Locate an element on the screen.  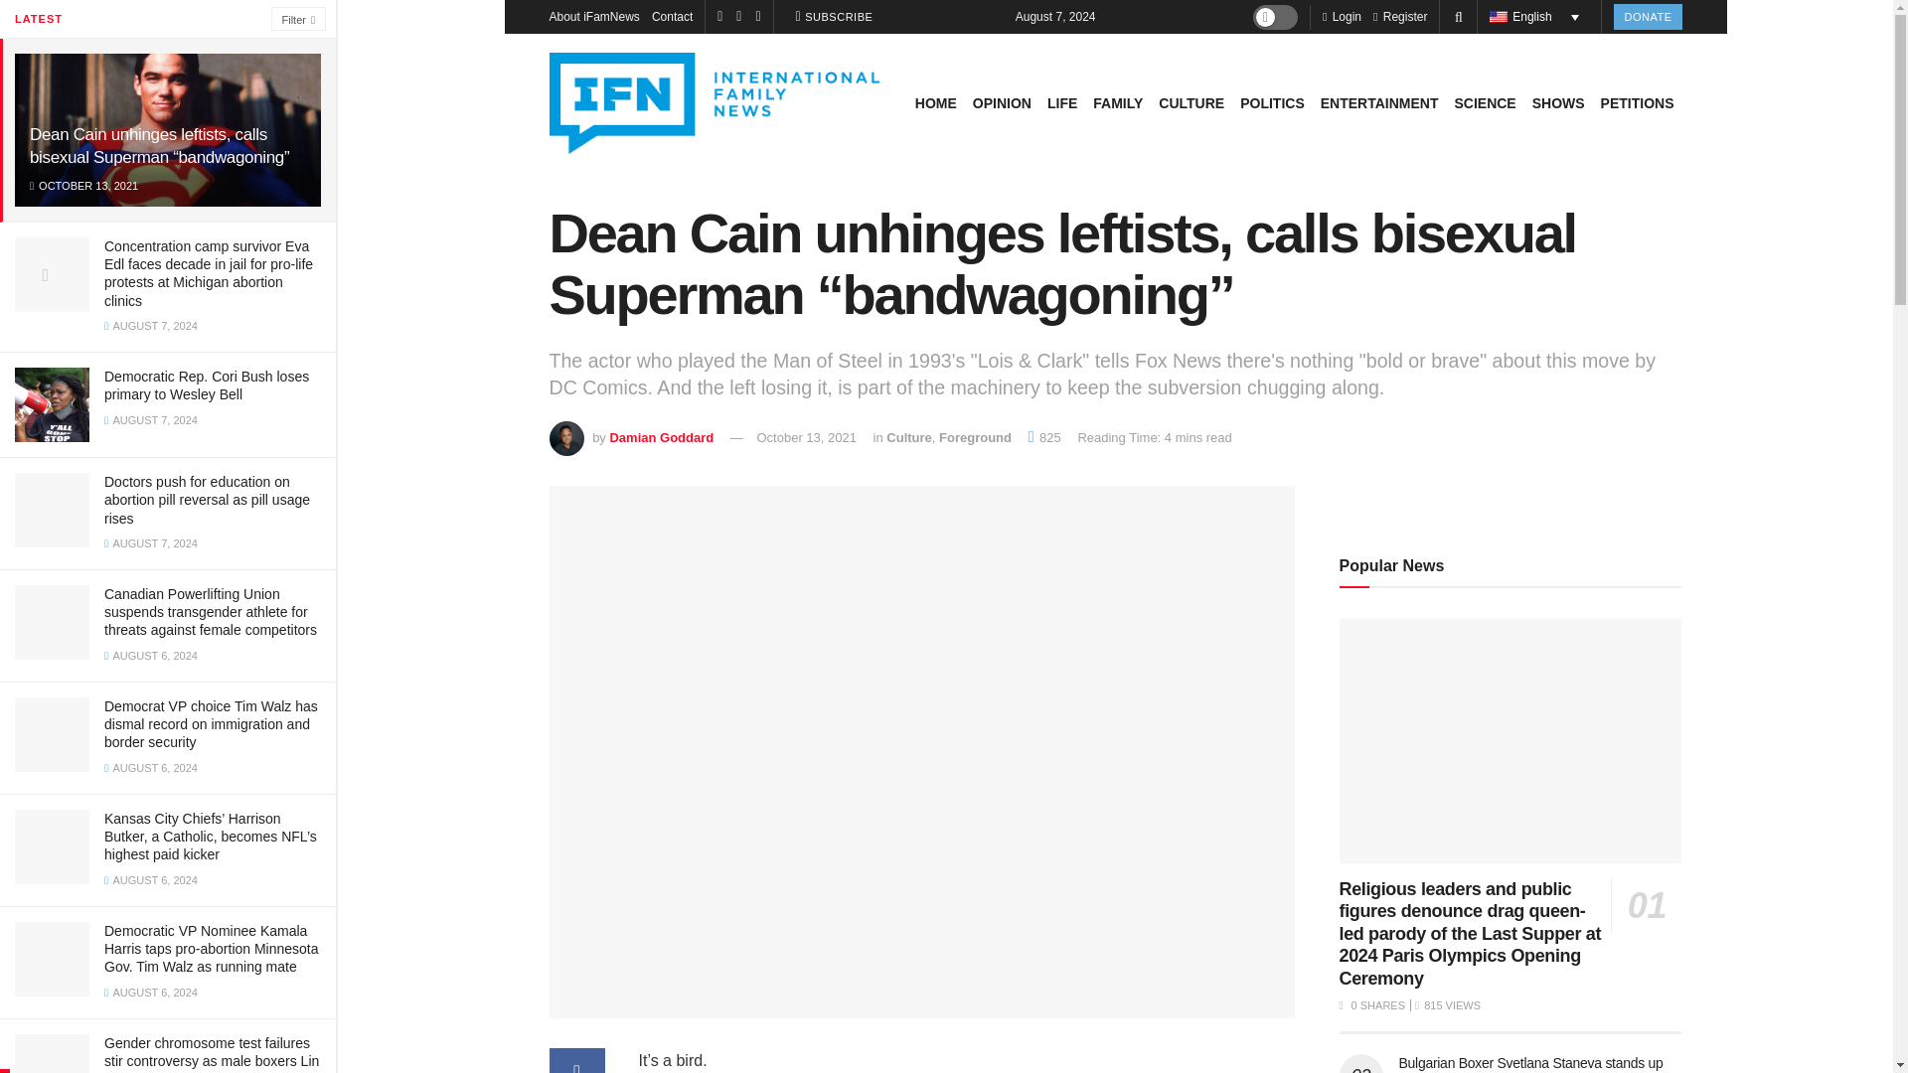
Register is located at coordinates (1400, 16).